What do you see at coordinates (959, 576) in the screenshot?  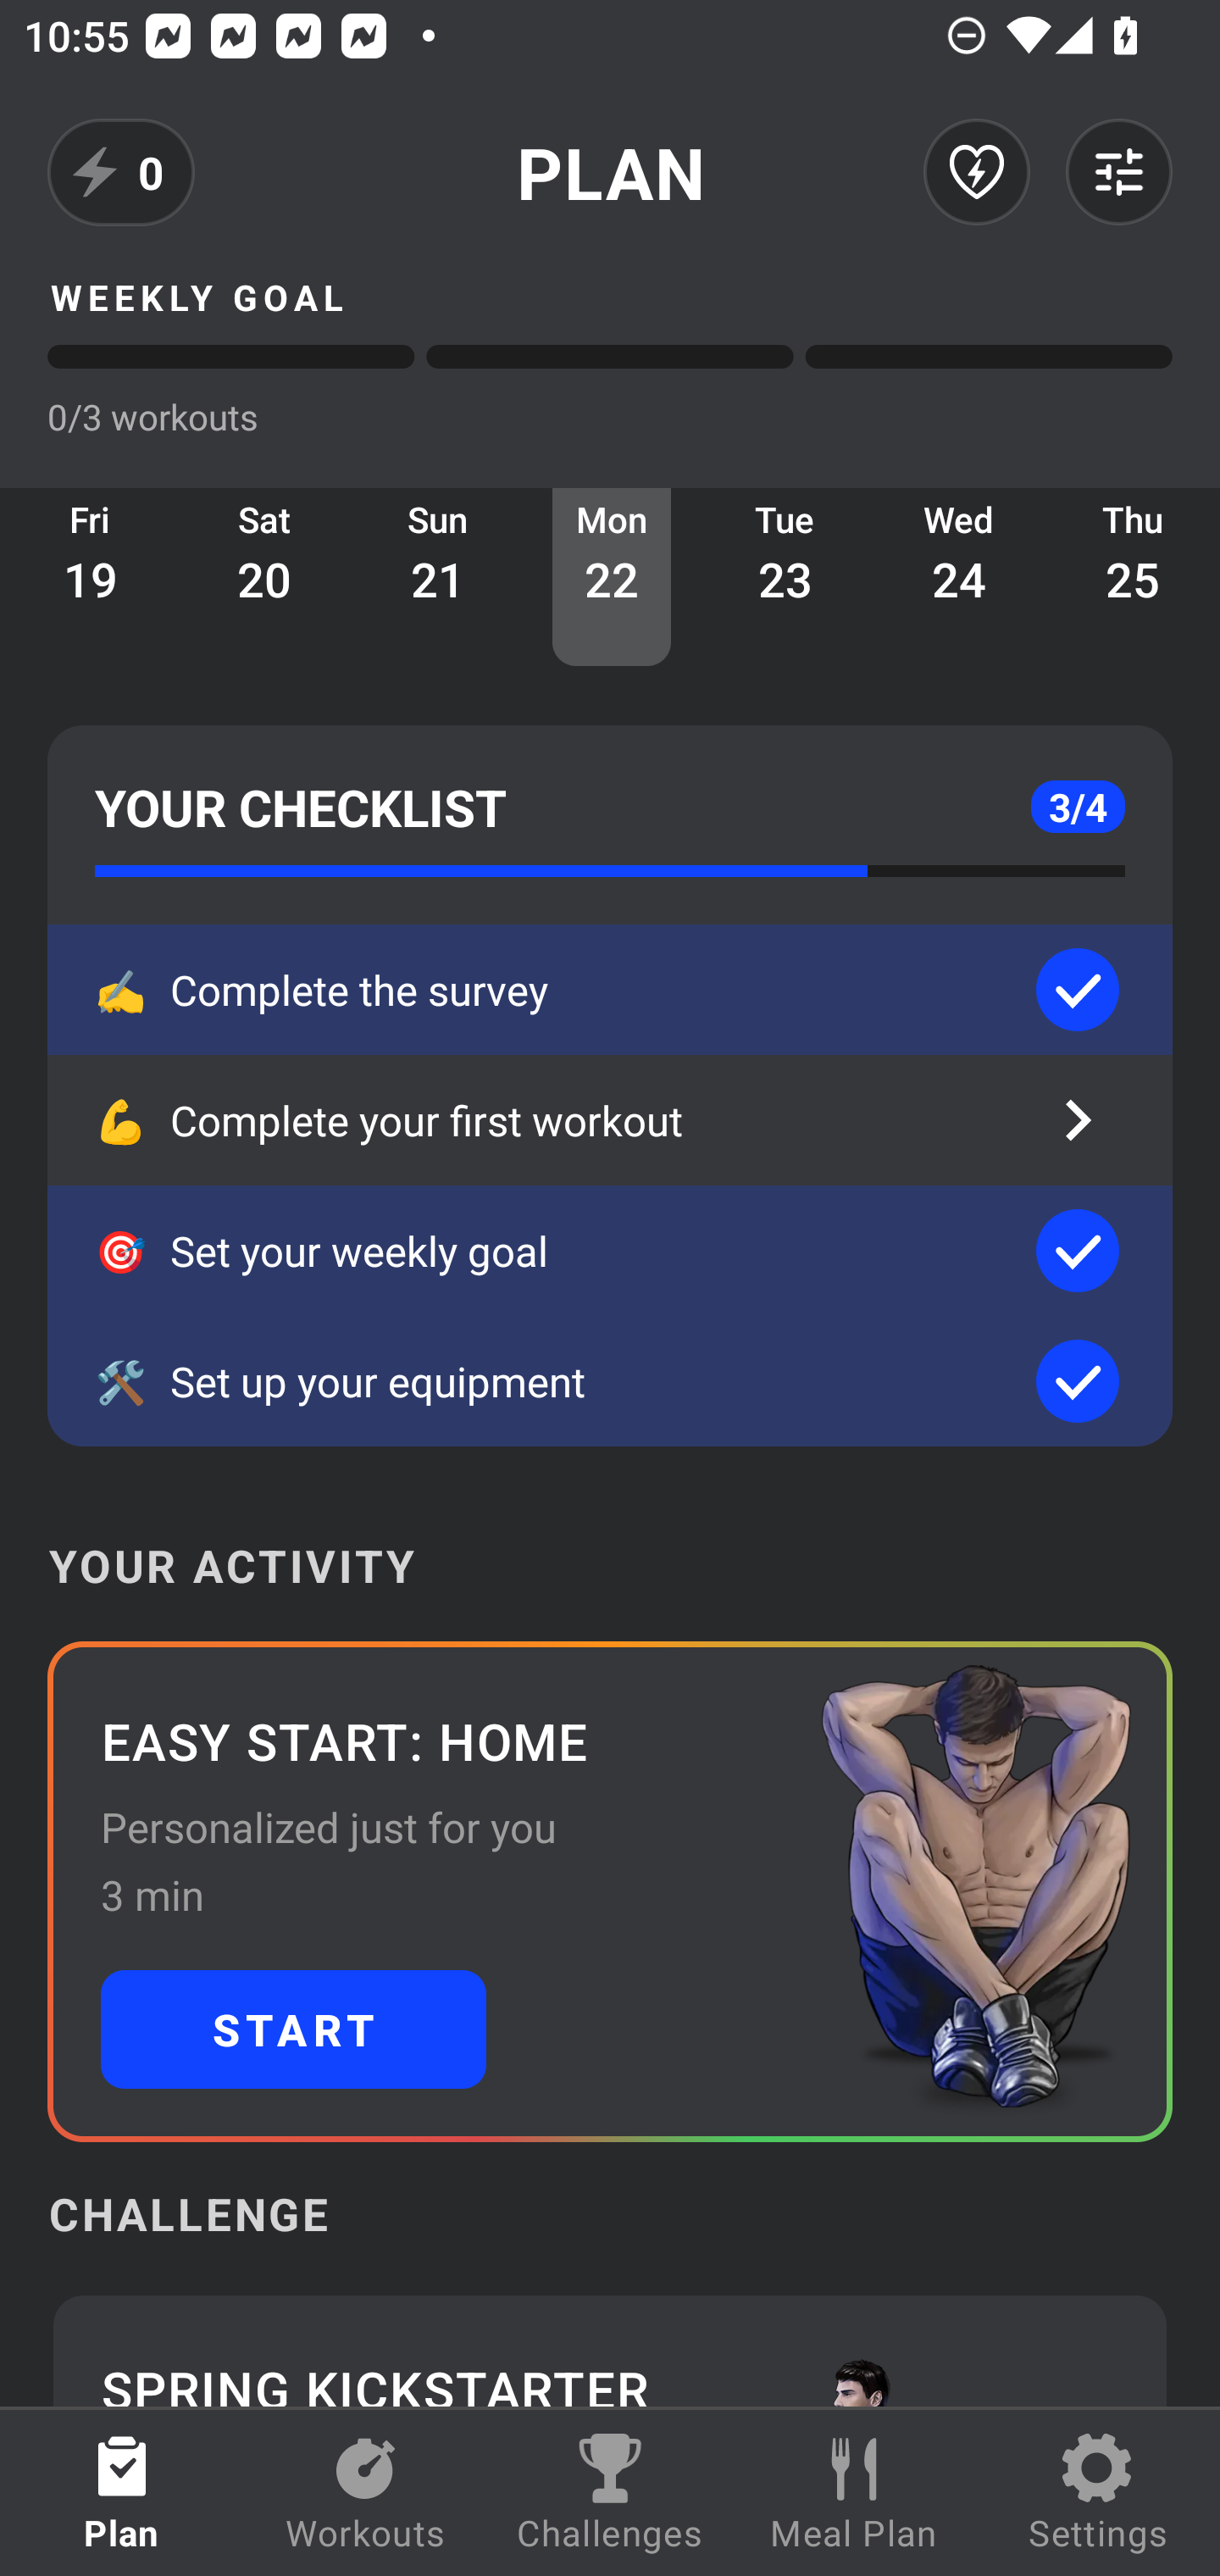 I see `Wed 24` at bounding box center [959, 576].